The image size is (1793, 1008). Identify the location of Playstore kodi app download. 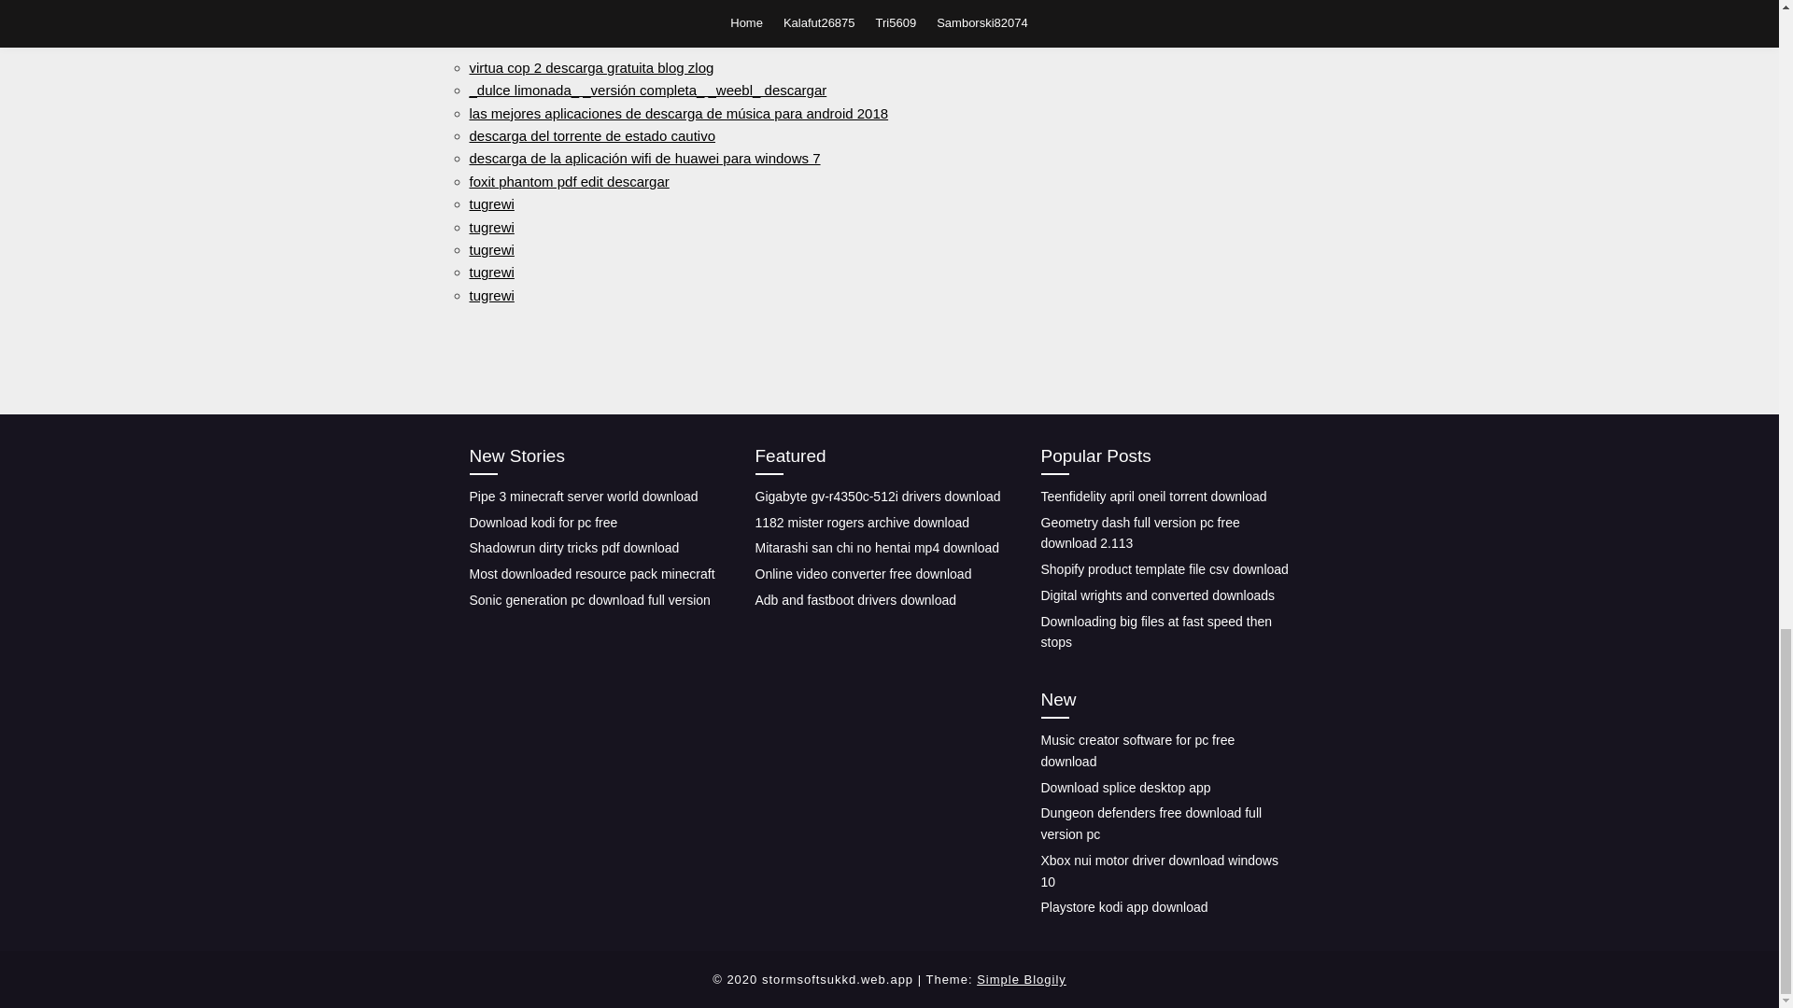
(1122, 907).